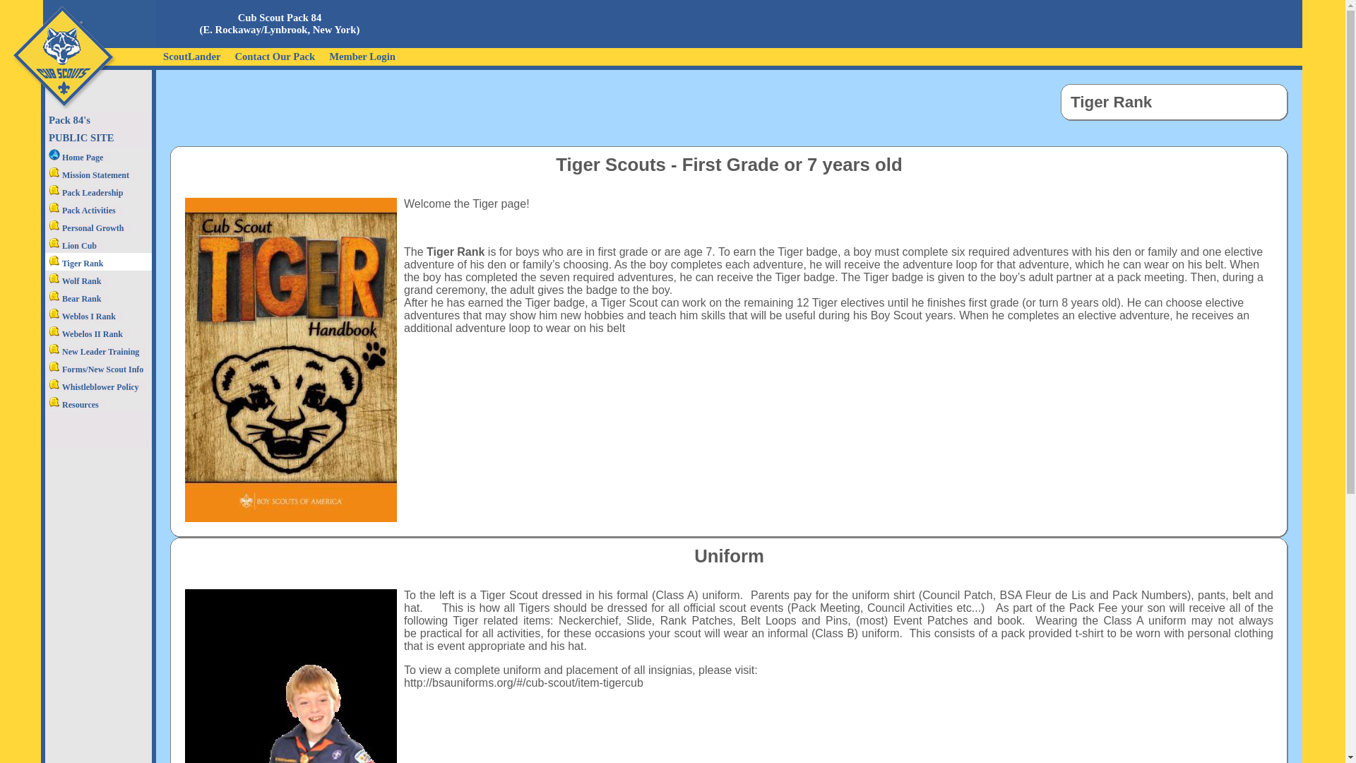  What do you see at coordinates (76, 280) in the screenshot?
I see `Wolf Rank` at bounding box center [76, 280].